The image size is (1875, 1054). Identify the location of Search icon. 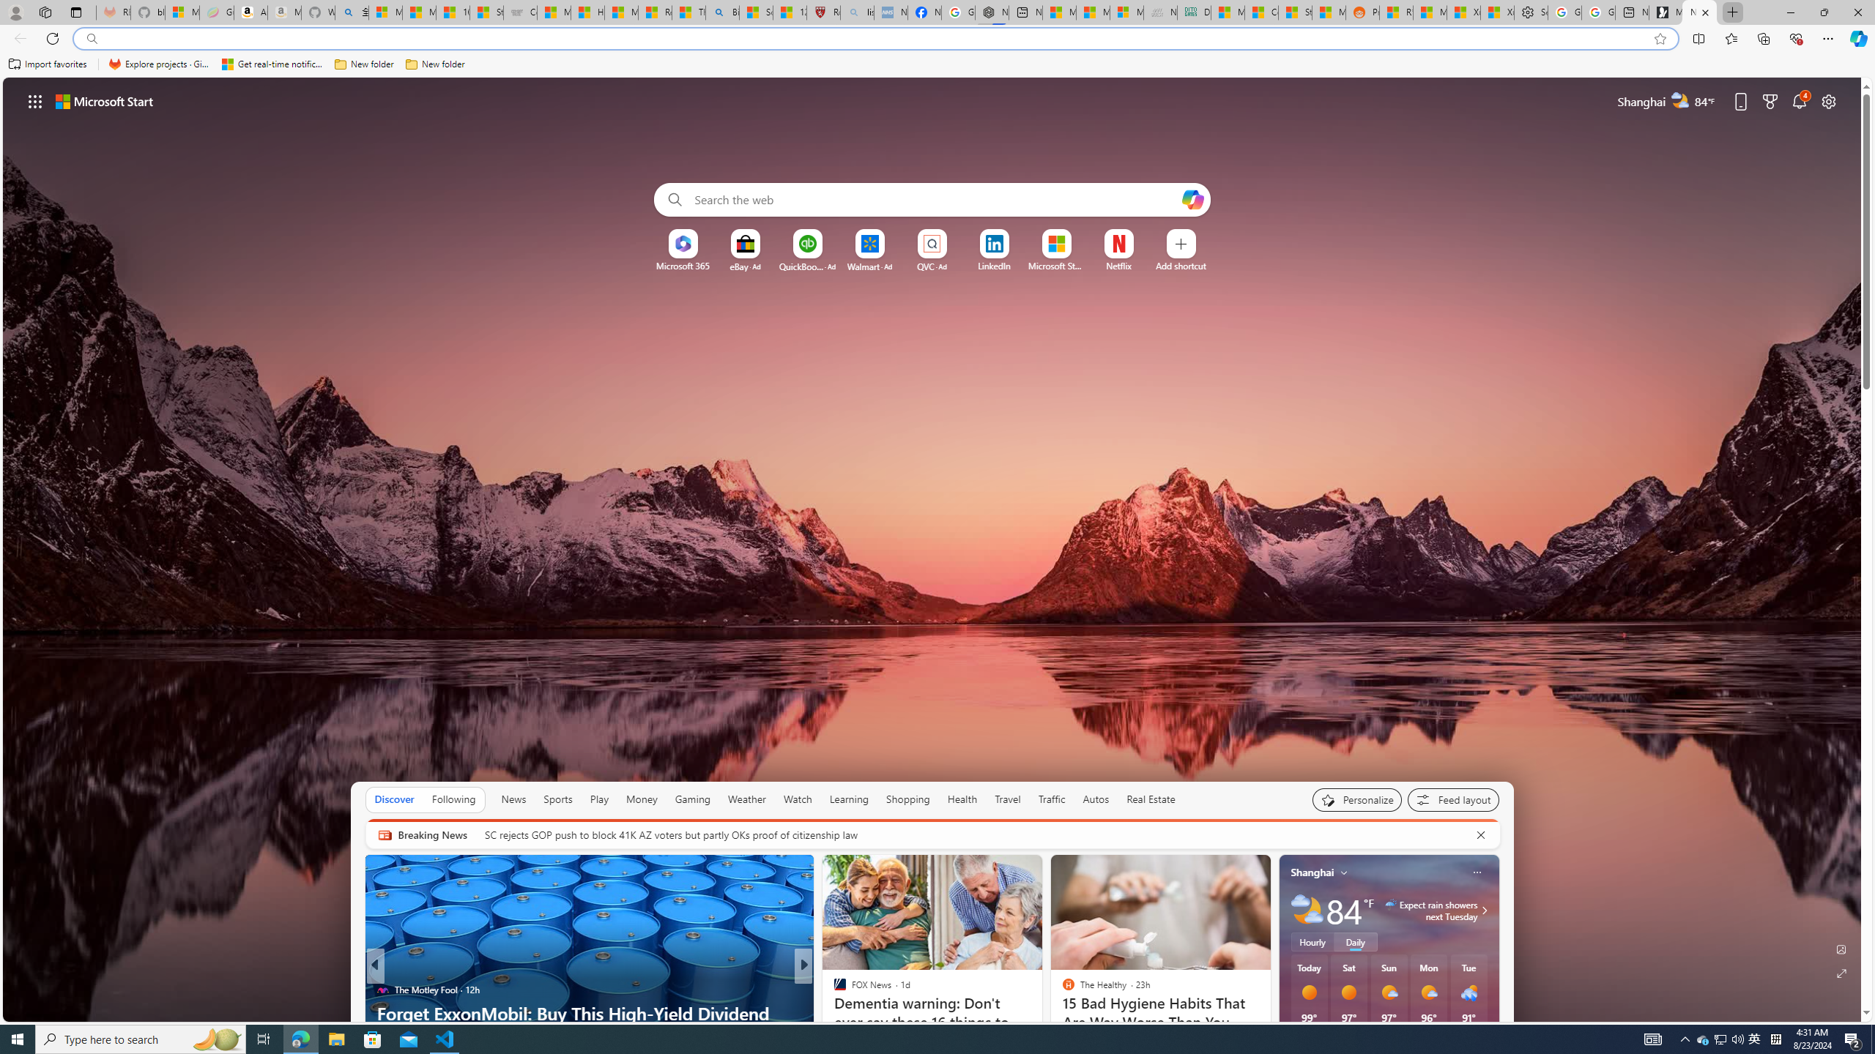
(91, 39).